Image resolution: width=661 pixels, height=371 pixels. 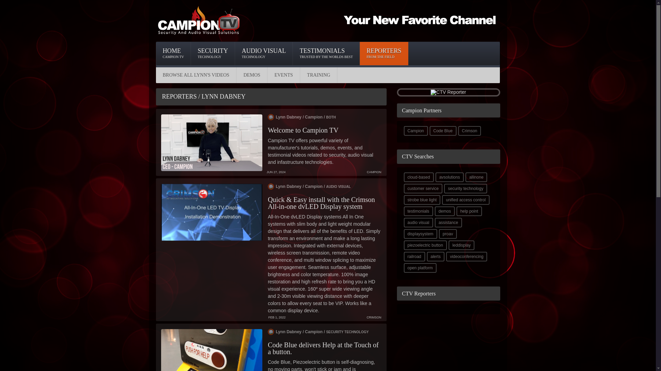 I want to click on security technology, so click(x=415, y=131).